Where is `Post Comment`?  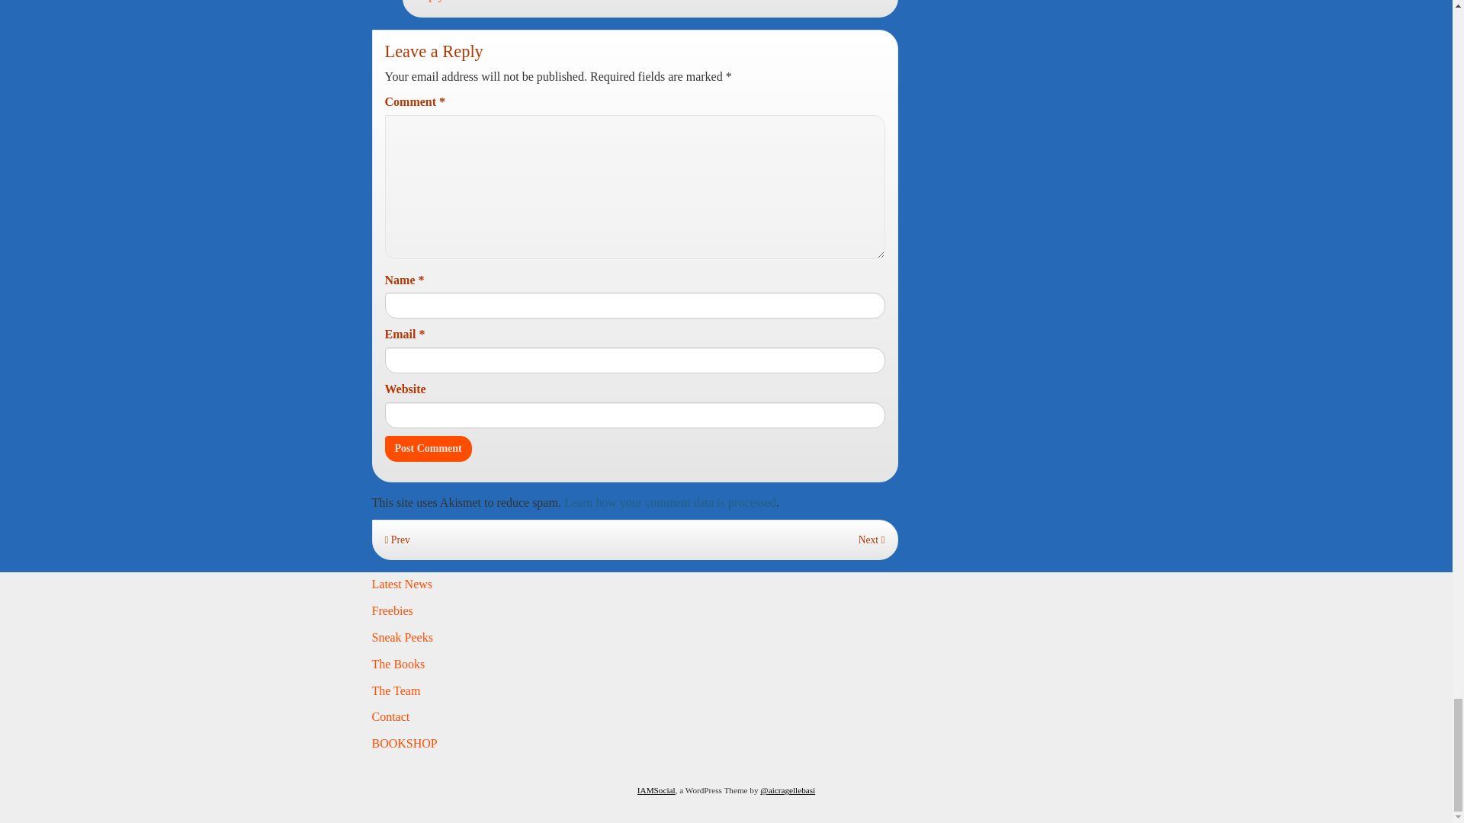 Post Comment is located at coordinates (427, 448).